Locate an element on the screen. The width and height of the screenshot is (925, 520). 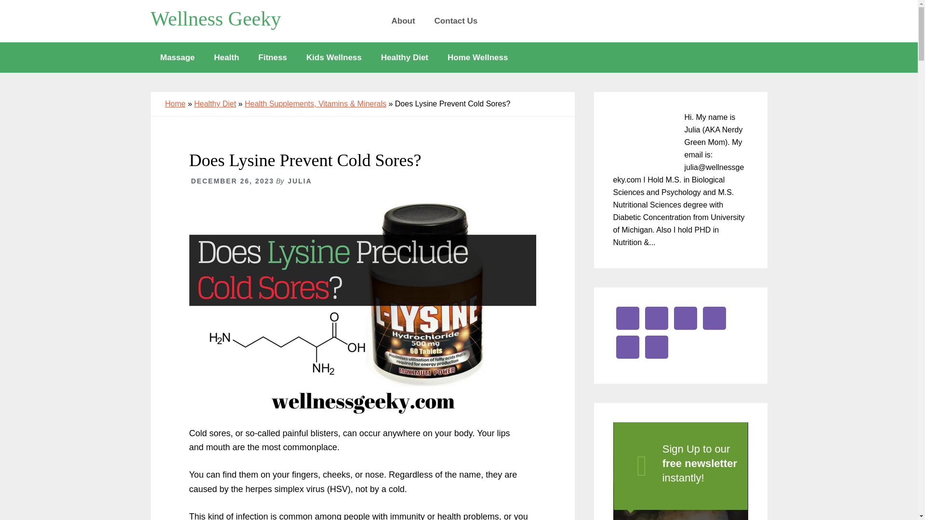
Contact Us is located at coordinates (456, 21).